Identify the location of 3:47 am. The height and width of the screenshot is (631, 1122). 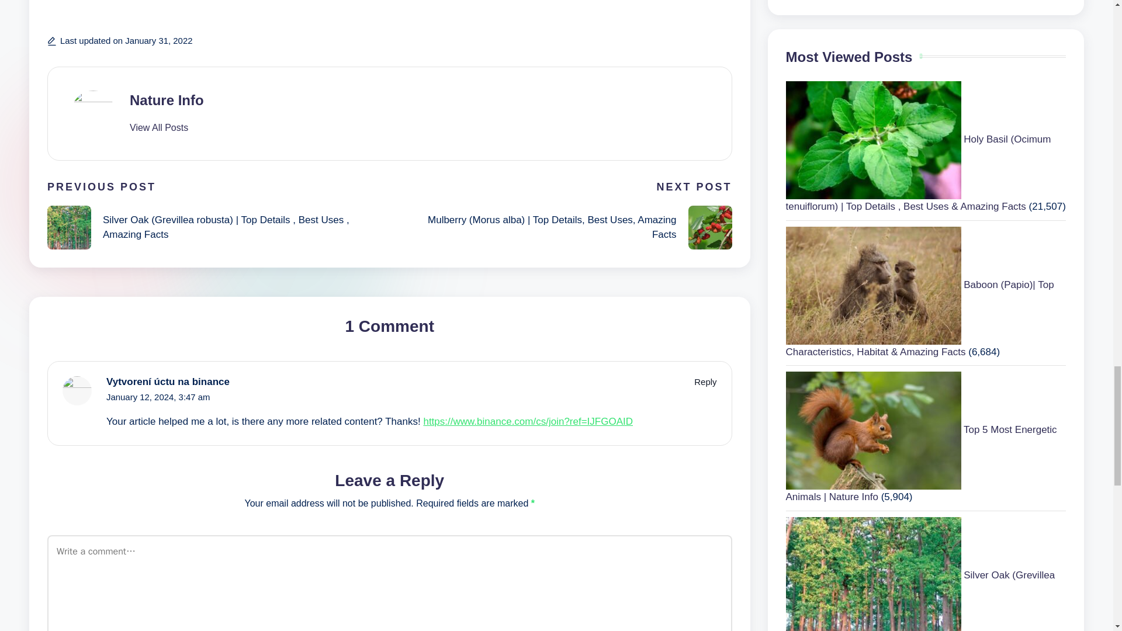
(194, 396).